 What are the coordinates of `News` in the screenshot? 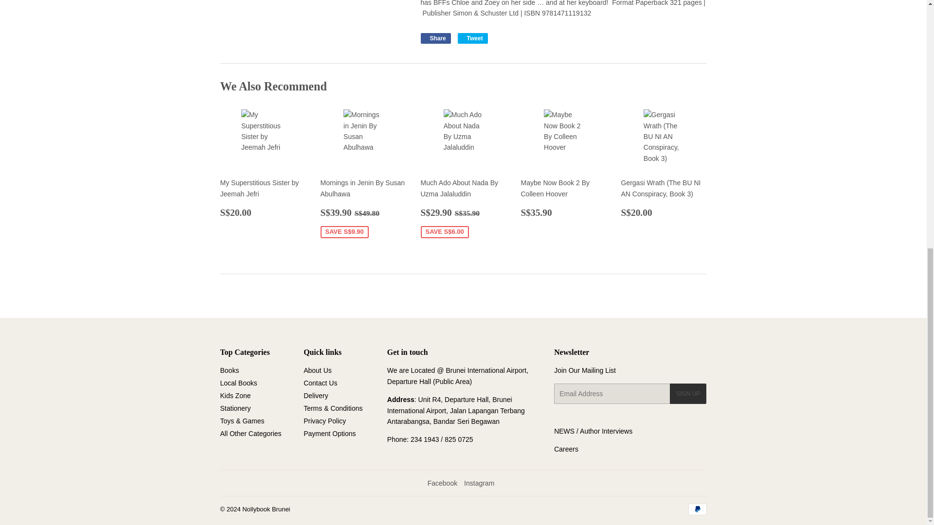 It's located at (564, 431).